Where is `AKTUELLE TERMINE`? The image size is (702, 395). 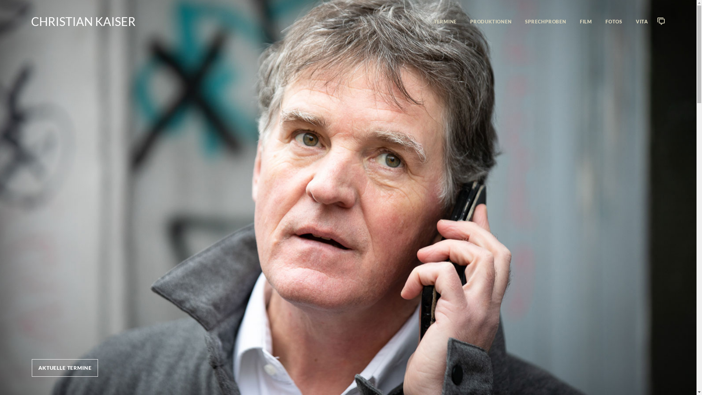
AKTUELLE TERMINE is located at coordinates (65, 368).